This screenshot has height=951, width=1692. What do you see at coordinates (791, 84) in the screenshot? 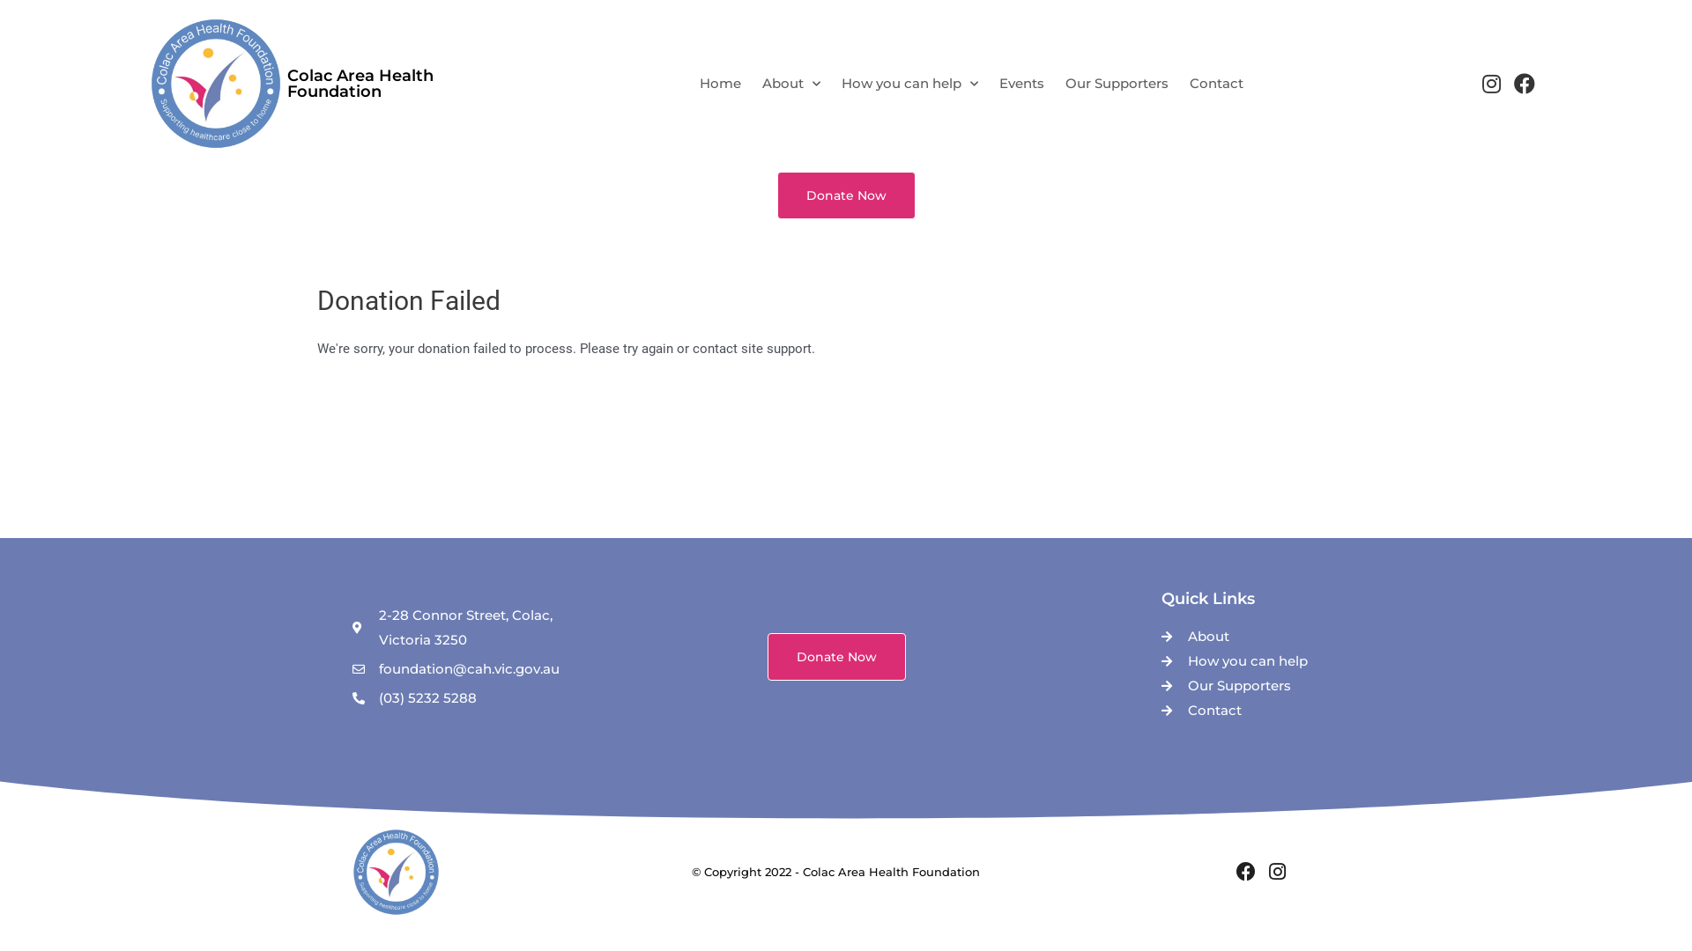
I see `About` at bounding box center [791, 84].